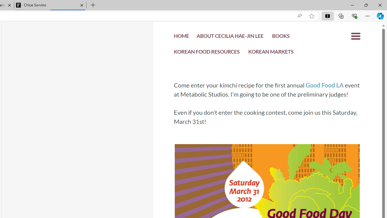 The height and width of the screenshot is (218, 387). I want to click on KOREAN MARKETS, so click(271, 53).